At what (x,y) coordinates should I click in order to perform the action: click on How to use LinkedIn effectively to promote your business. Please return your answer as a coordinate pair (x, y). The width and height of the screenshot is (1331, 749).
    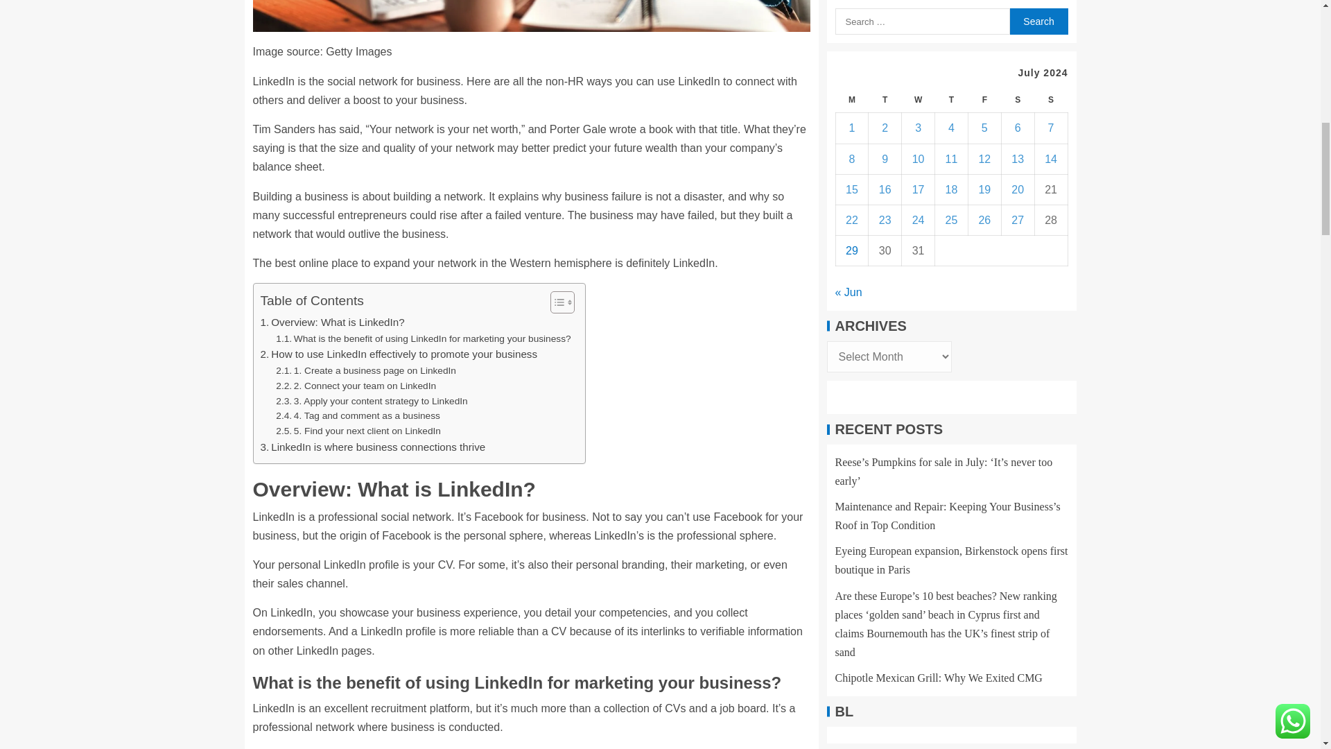
    Looking at the image, I should click on (399, 354).